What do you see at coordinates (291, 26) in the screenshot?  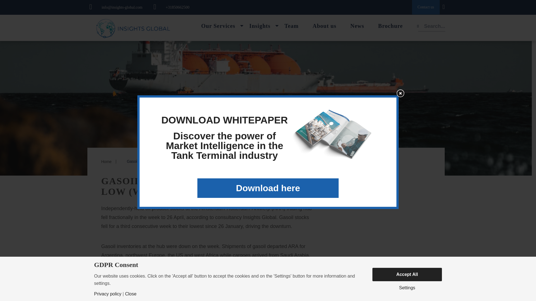 I see `Team` at bounding box center [291, 26].